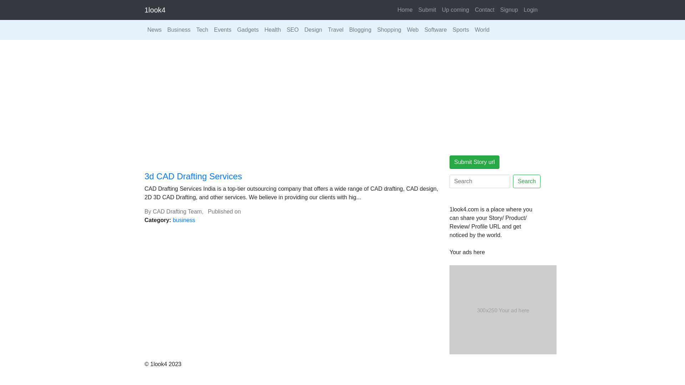 This screenshot has height=385, width=685. I want to click on Health, so click(273, 30).